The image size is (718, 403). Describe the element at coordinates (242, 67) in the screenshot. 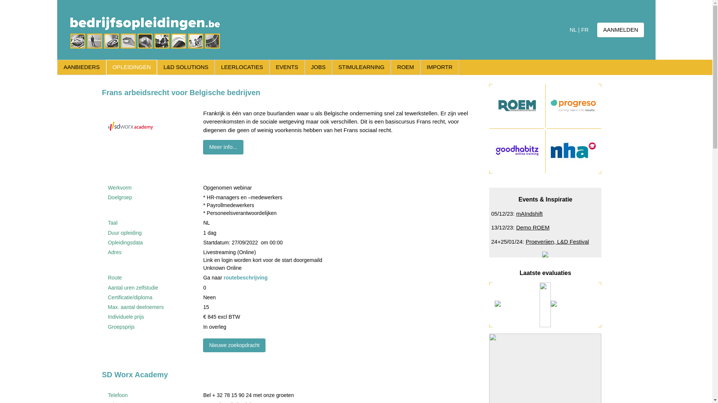

I see `LEERLOCATIES` at that location.